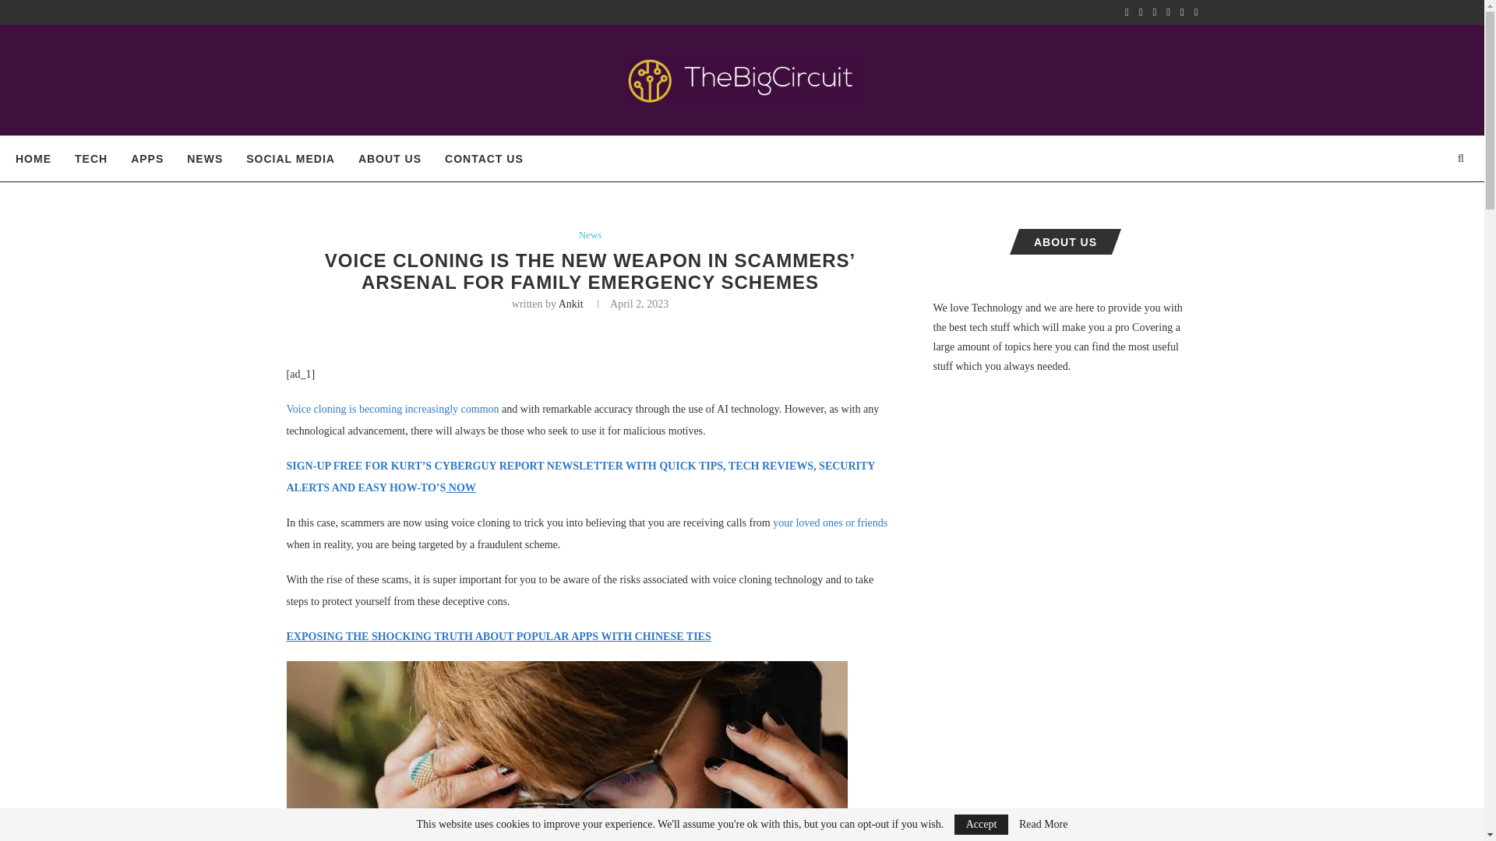 Image resolution: width=1496 pixels, height=841 pixels. I want to click on CONTACT US, so click(484, 159).